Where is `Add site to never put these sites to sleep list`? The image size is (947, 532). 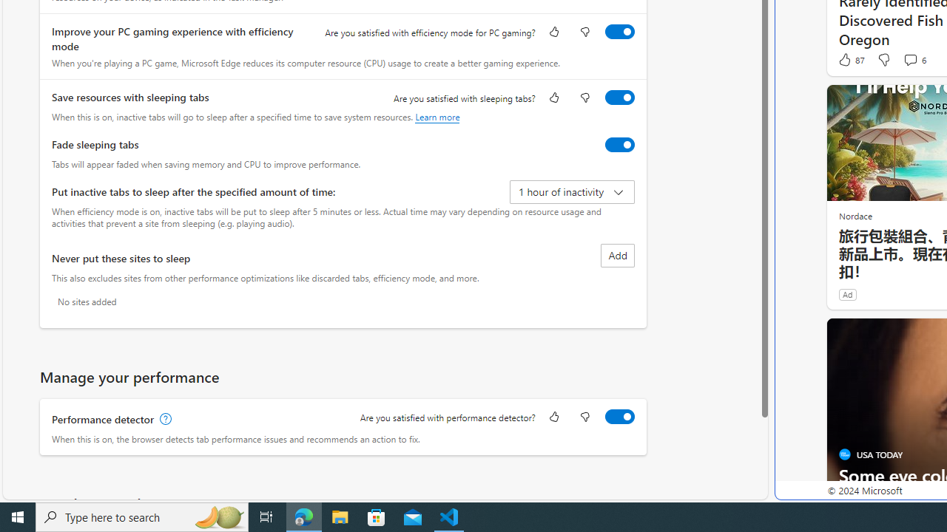 Add site to never put these sites to sleep list is located at coordinates (617, 256).